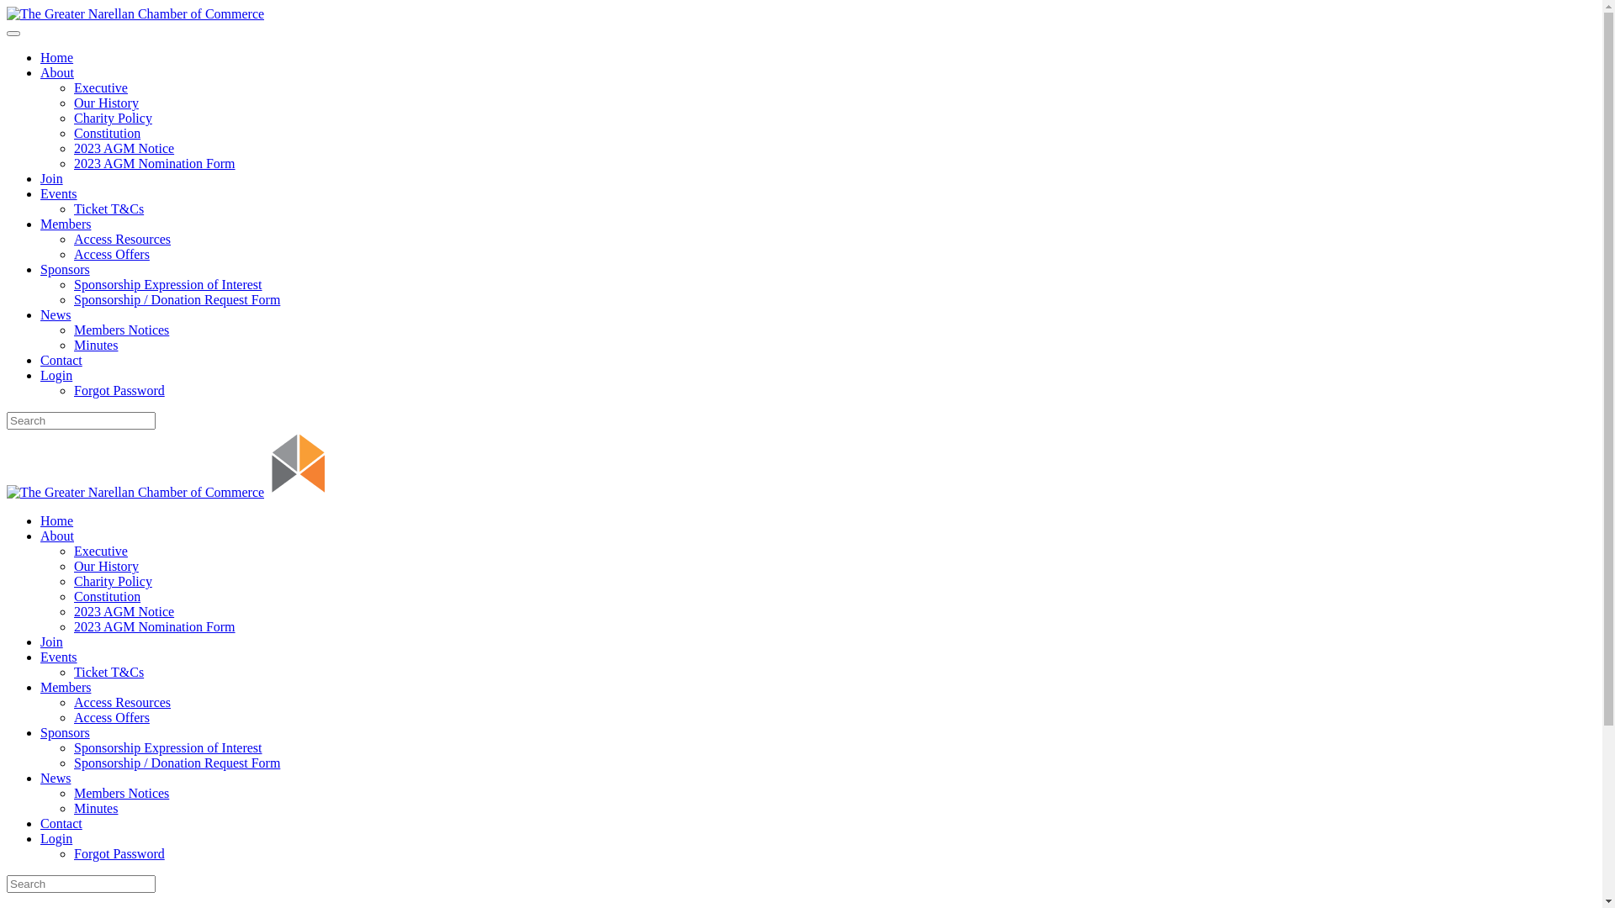 Image resolution: width=1615 pixels, height=908 pixels. Describe the element at coordinates (59, 657) in the screenshot. I see `Events` at that location.